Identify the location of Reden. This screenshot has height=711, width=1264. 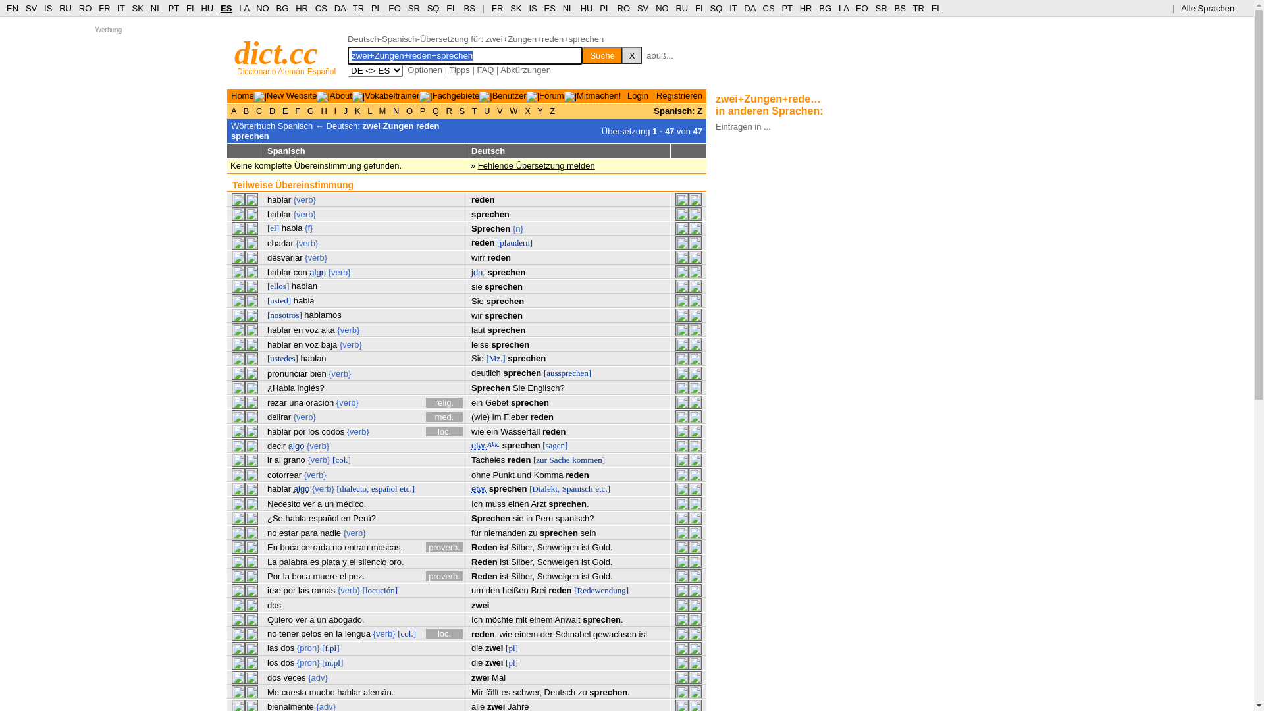
(485, 562).